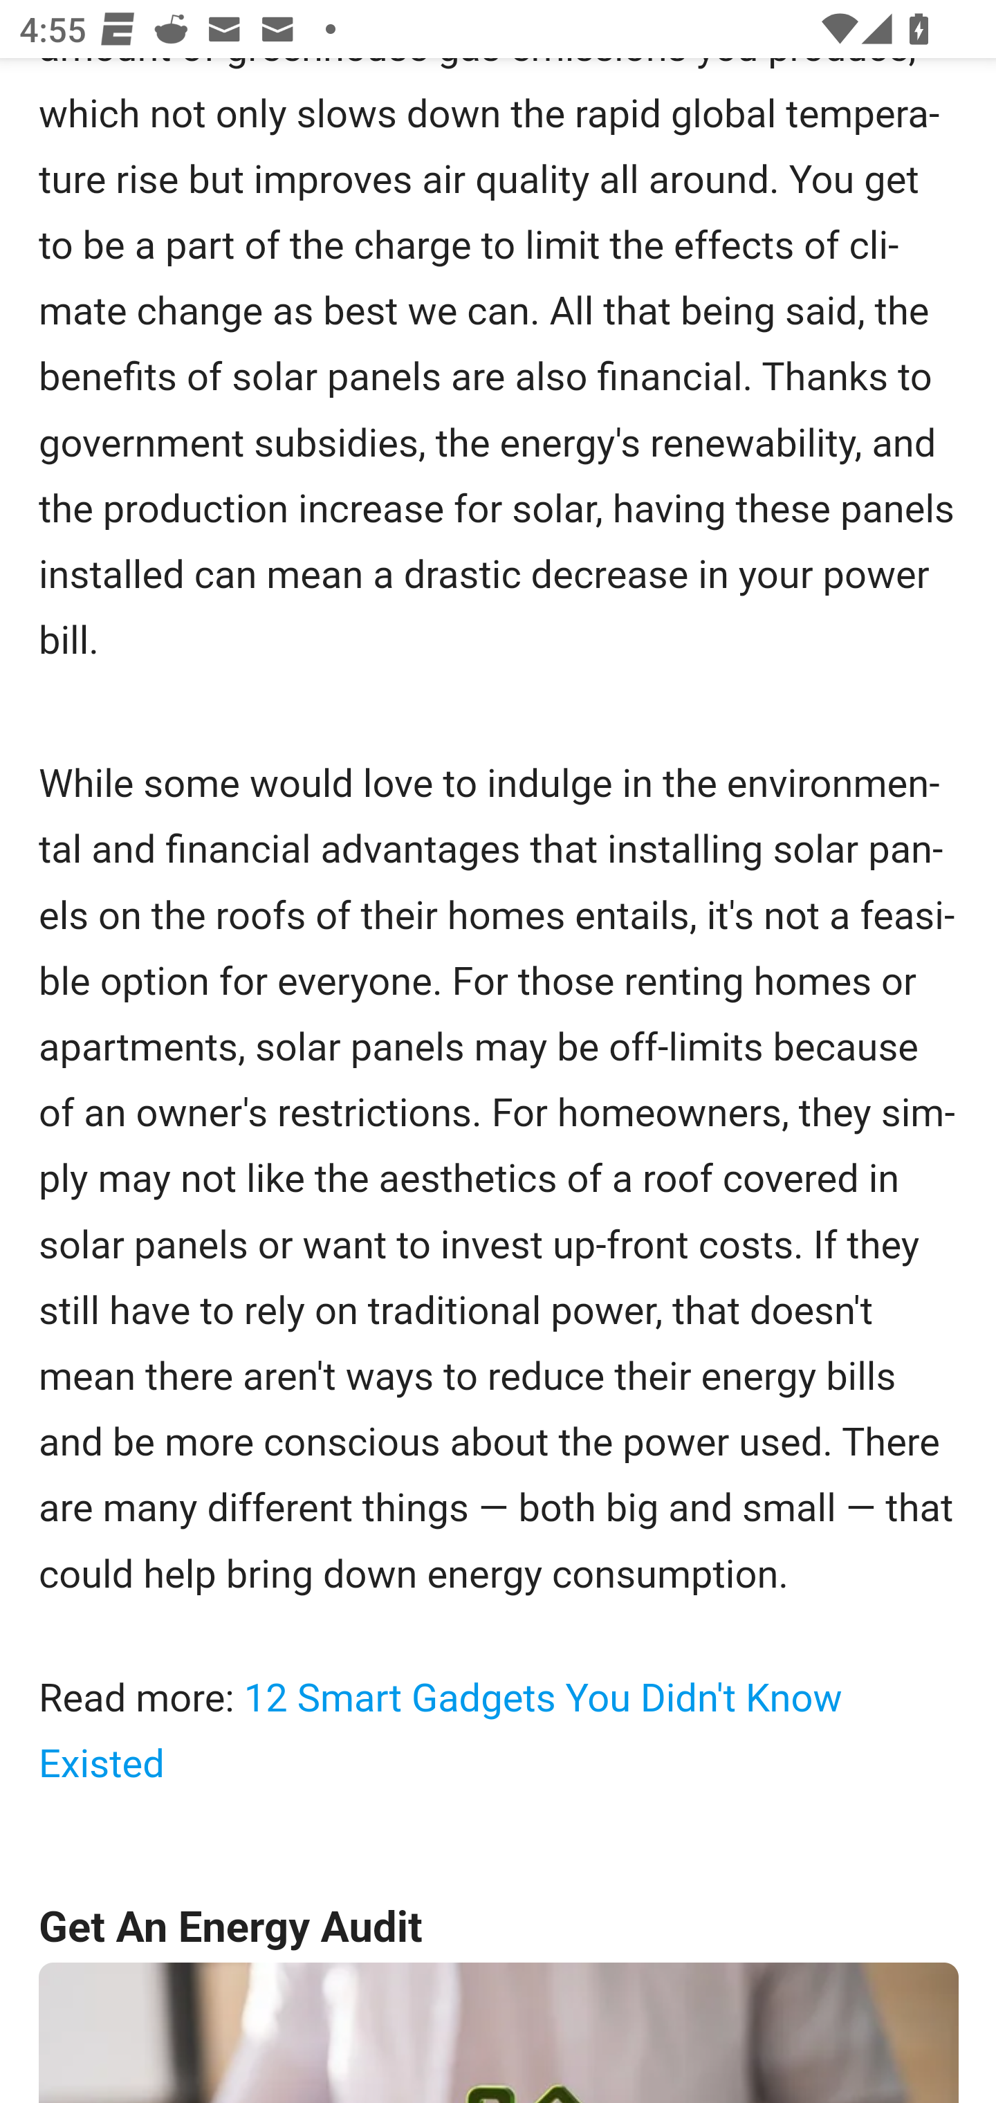 Image resolution: width=996 pixels, height=2103 pixels. What do you see at coordinates (441, 1732) in the screenshot?
I see `12 Smart Gadgets You Didn't Know Existed` at bounding box center [441, 1732].